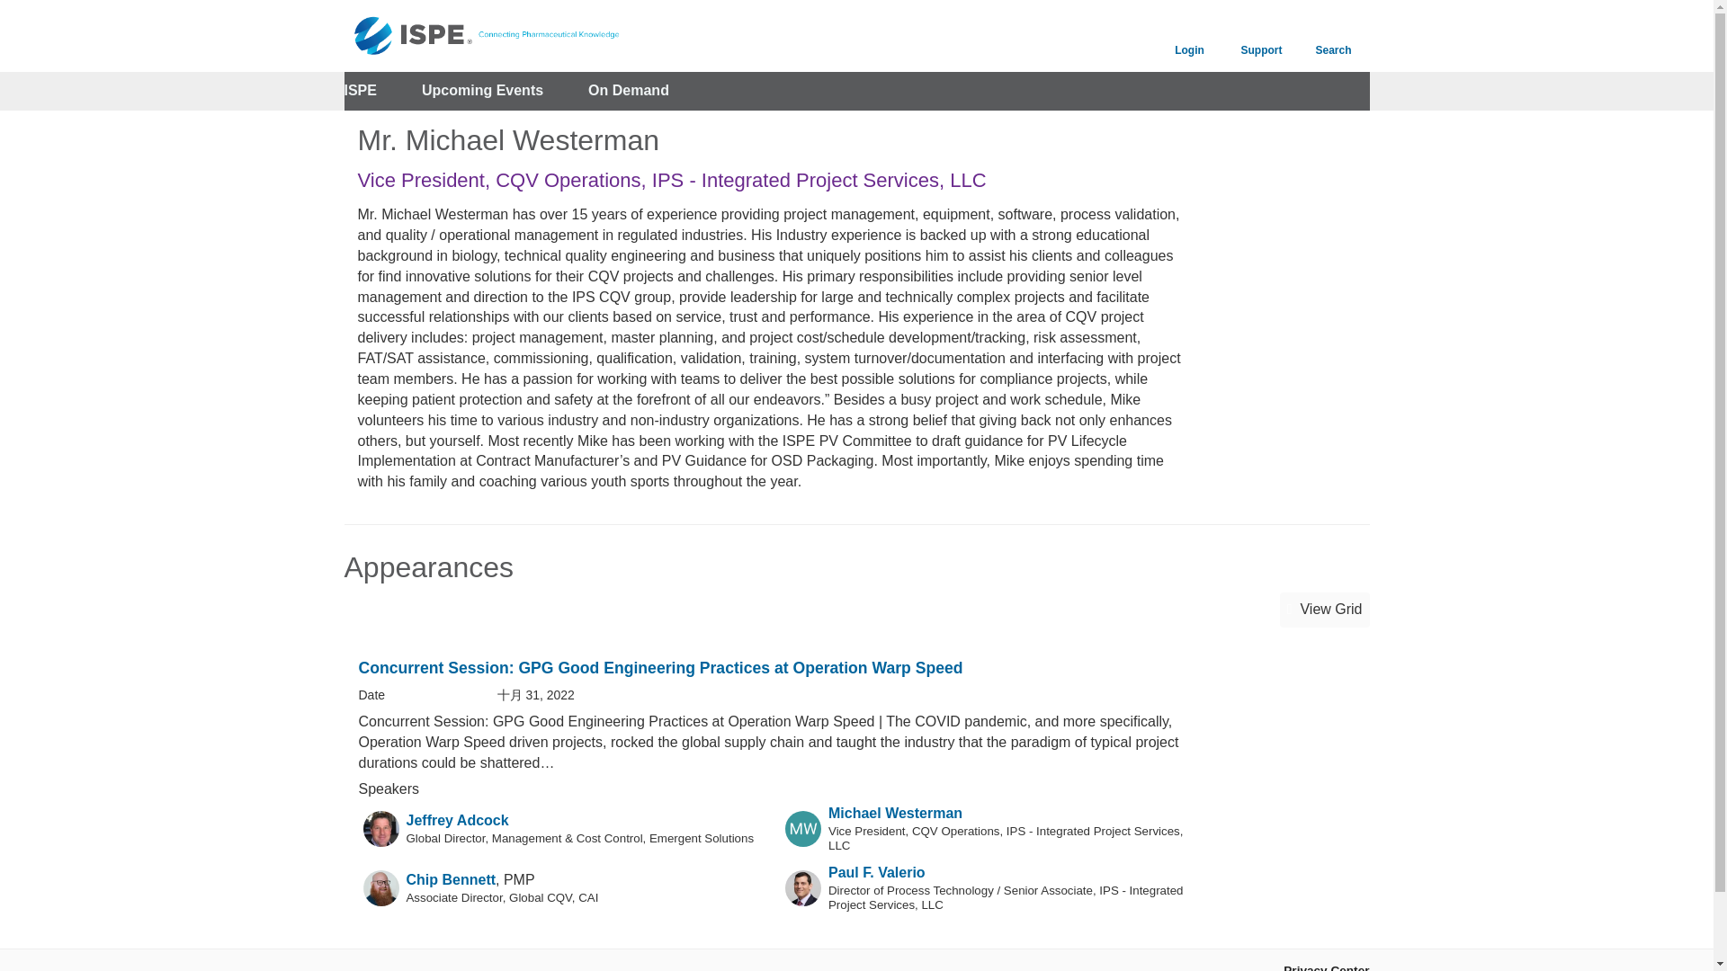 This screenshot has height=971, width=1727. What do you see at coordinates (380, 828) in the screenshot?
I see `Speaker Image for Jeffrey Adcock` at bounding box center [380, 828].